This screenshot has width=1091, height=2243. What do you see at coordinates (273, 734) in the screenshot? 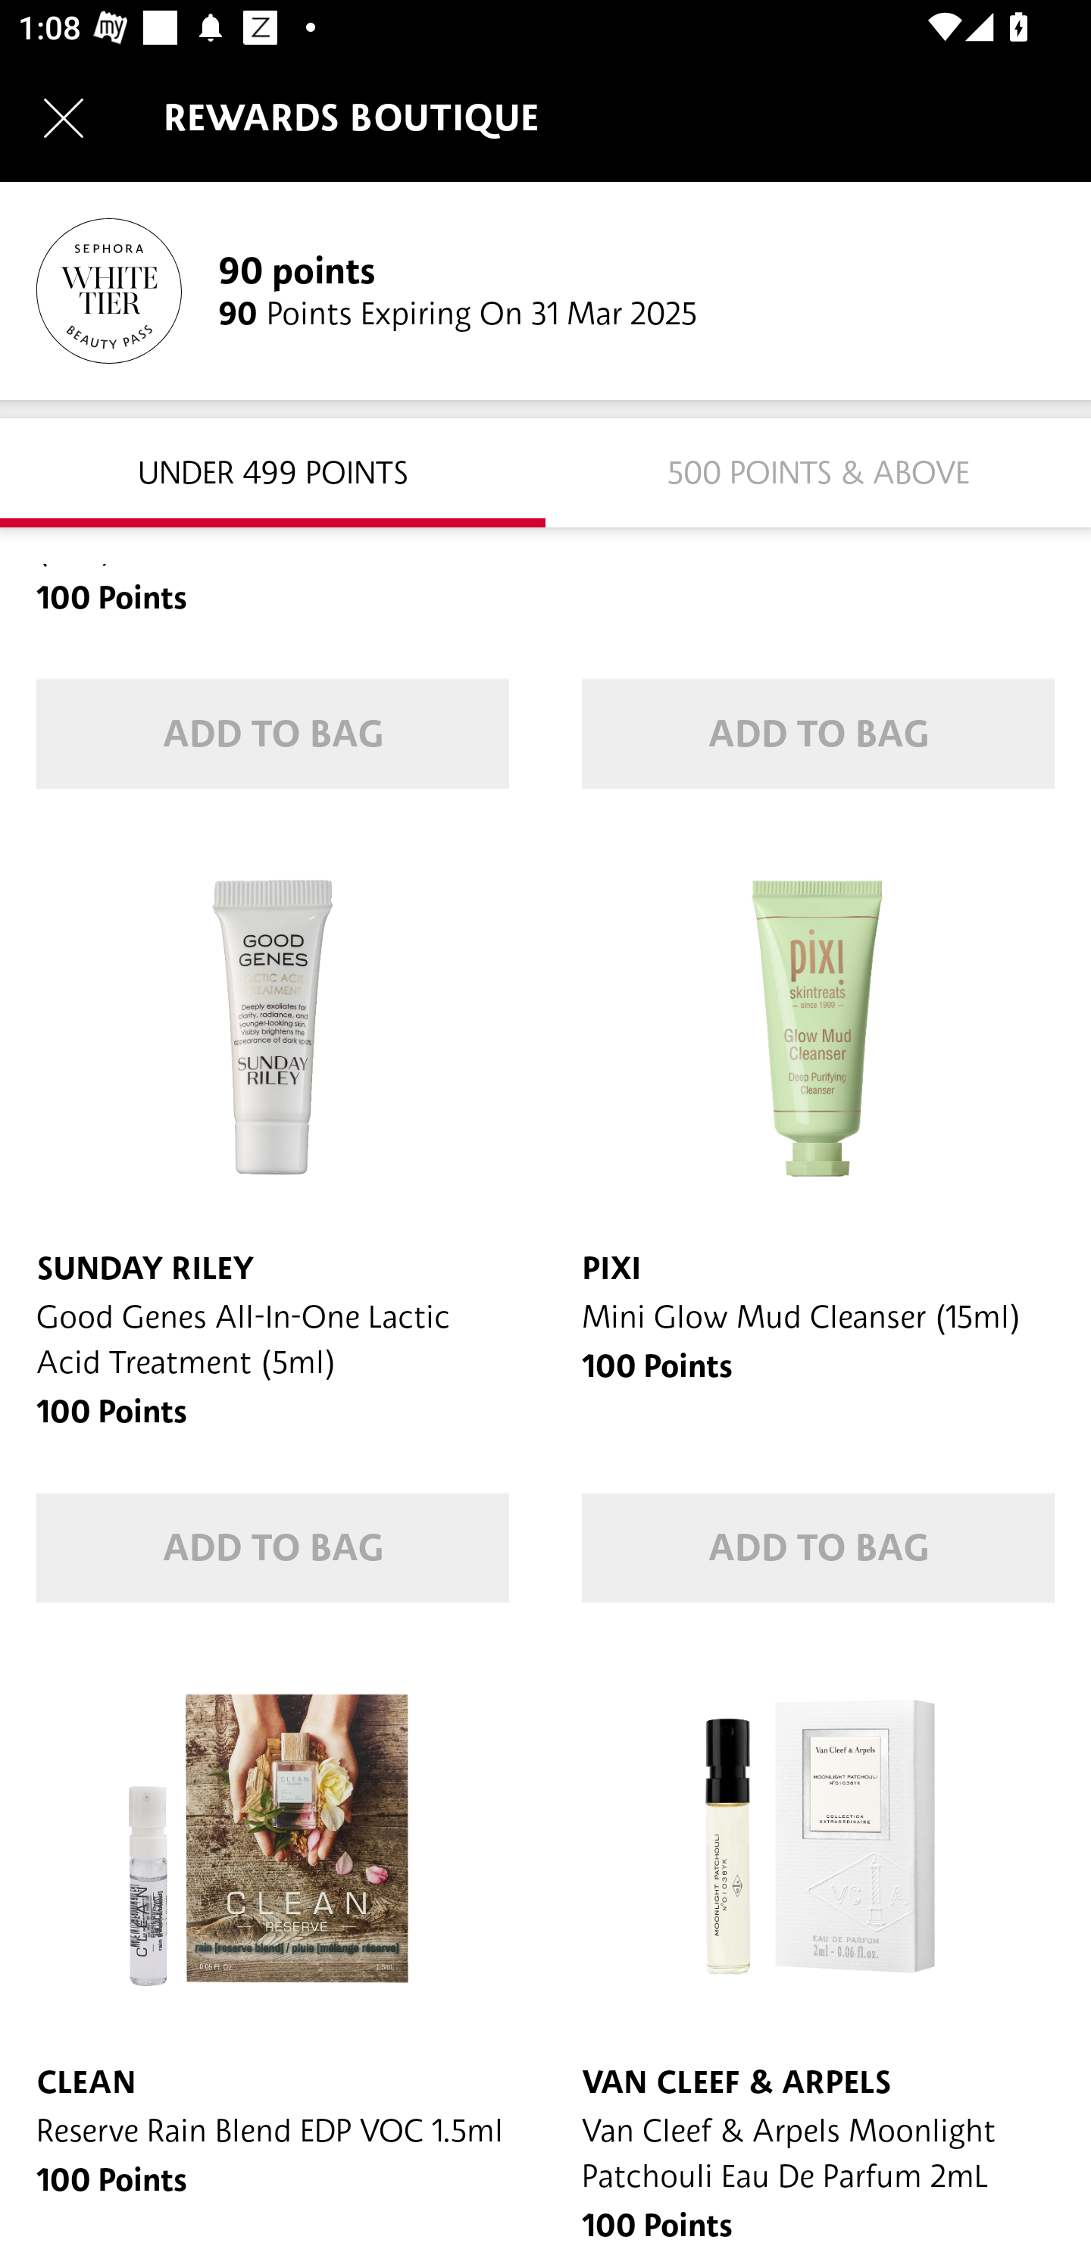
I see `ADD TO BAG` at bounding box center [273, 734].